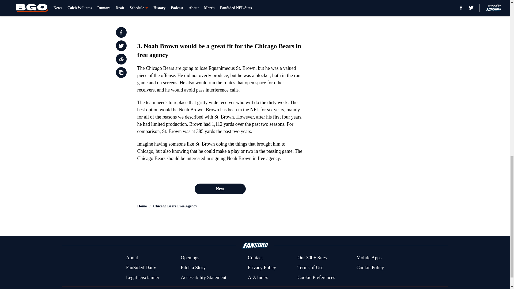 The width and height of the screenshot is (514, 289). What do you see at coordinates (190, 258) in the screenshot?
I see `Openings` at bounding box center [190, 258].